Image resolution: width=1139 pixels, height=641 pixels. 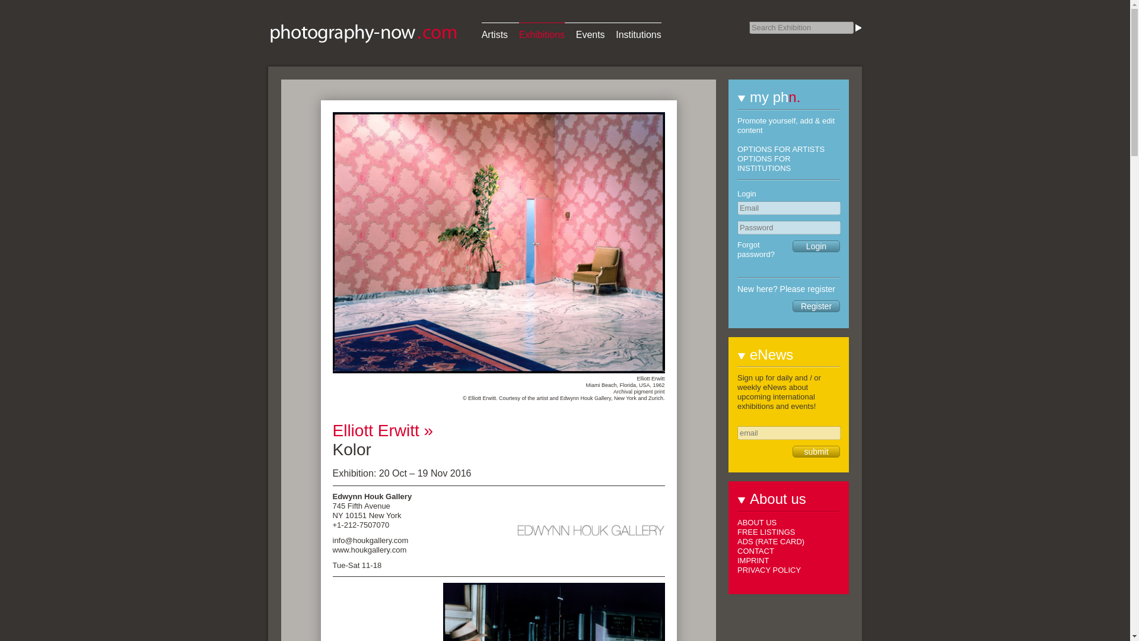 I want to click on OPTIONS FOR ARTISTS, so click(x=781, y=150).